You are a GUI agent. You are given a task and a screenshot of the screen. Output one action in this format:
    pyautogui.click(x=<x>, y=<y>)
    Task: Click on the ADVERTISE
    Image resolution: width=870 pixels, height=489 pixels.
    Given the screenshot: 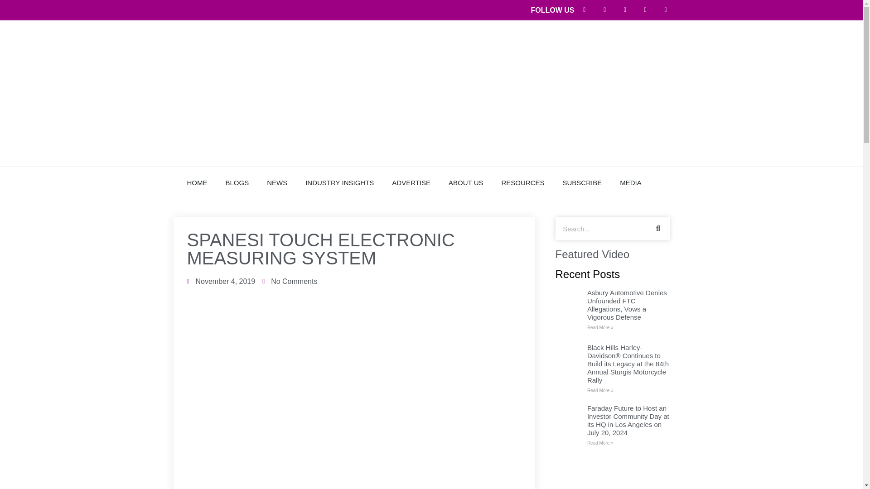 What is the action you would take?
    pyautogui.click(x=411, y=183)
    